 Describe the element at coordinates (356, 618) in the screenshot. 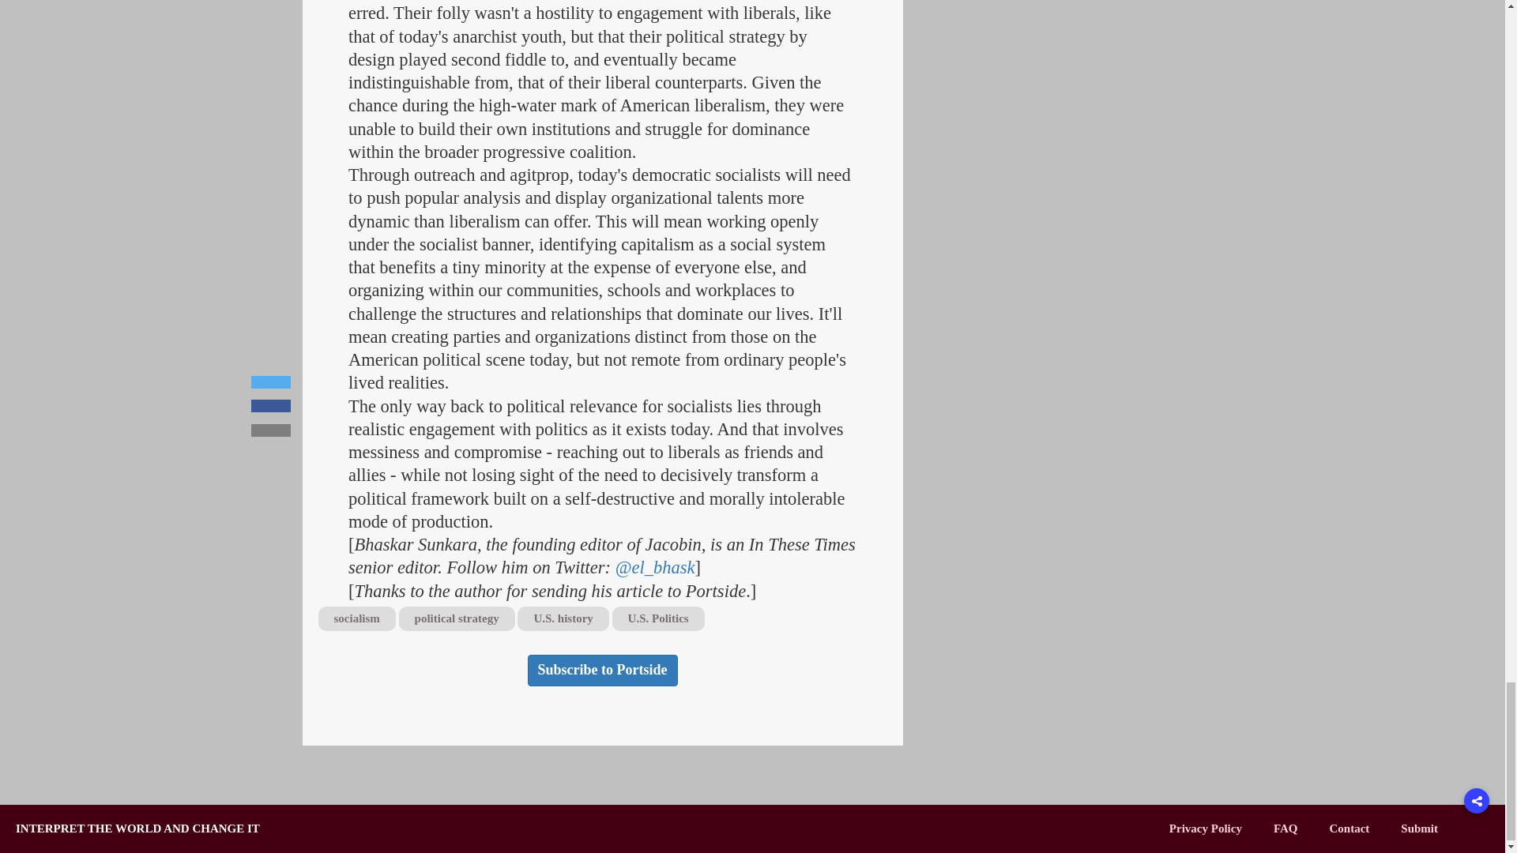

I see `socialism` at that location.